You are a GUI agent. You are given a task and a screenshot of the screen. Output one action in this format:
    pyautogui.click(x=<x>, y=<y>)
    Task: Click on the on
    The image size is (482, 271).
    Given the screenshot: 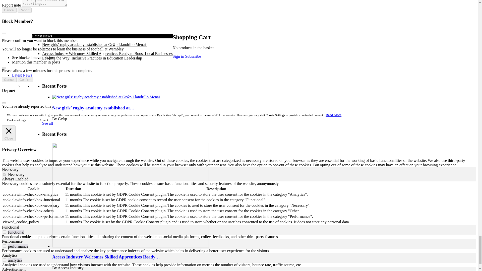 What is the action you would take?
    pyautogui.click(x=5, y=260)
    